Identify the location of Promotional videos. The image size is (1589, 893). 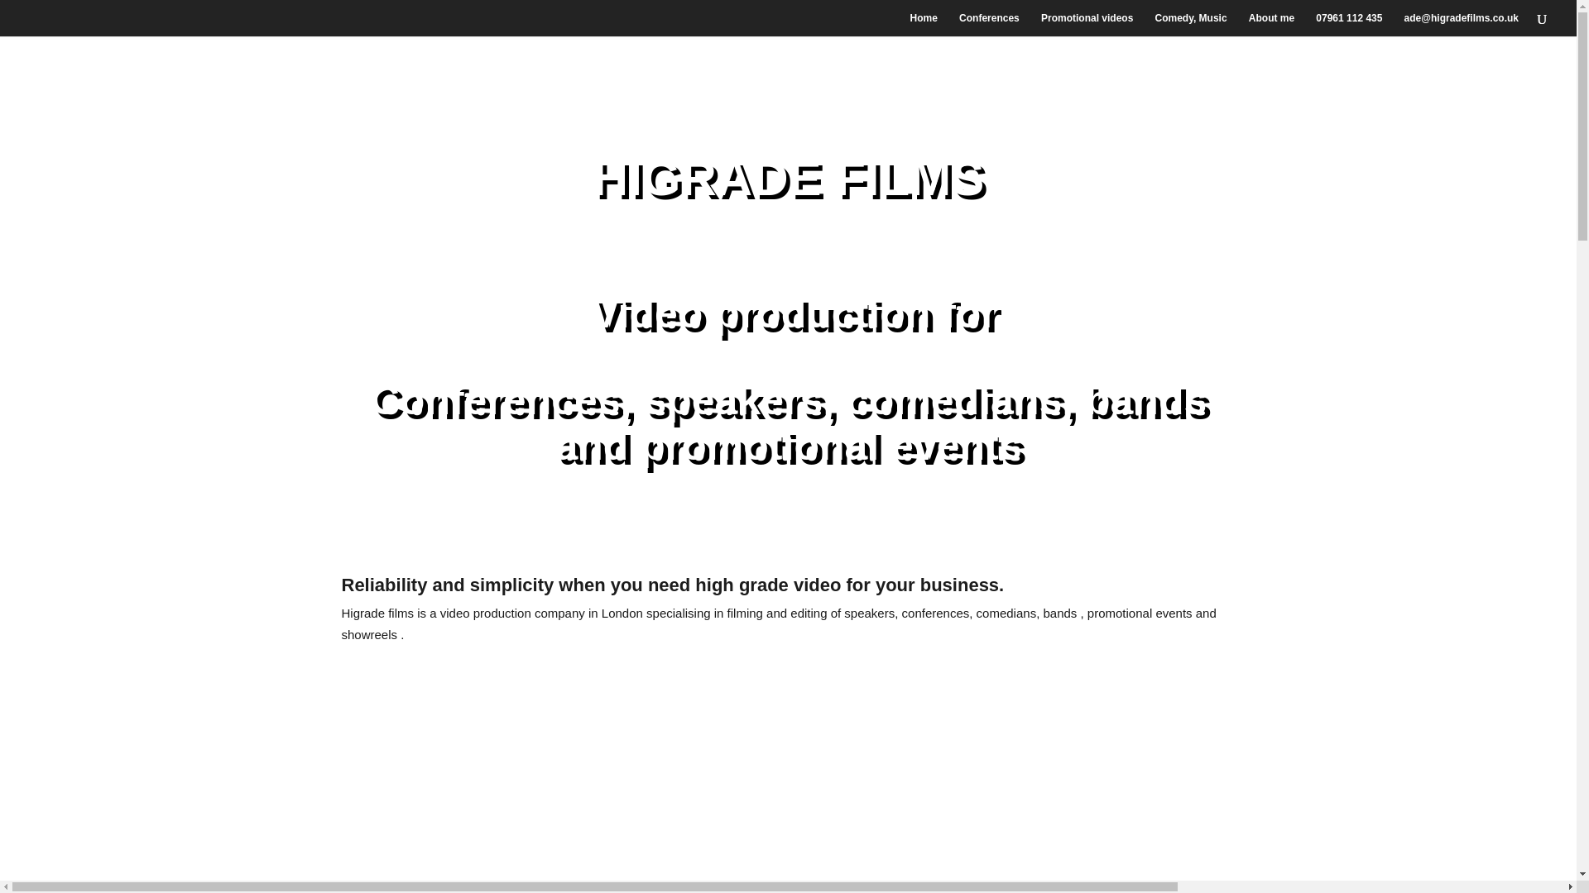
(1086, 25).